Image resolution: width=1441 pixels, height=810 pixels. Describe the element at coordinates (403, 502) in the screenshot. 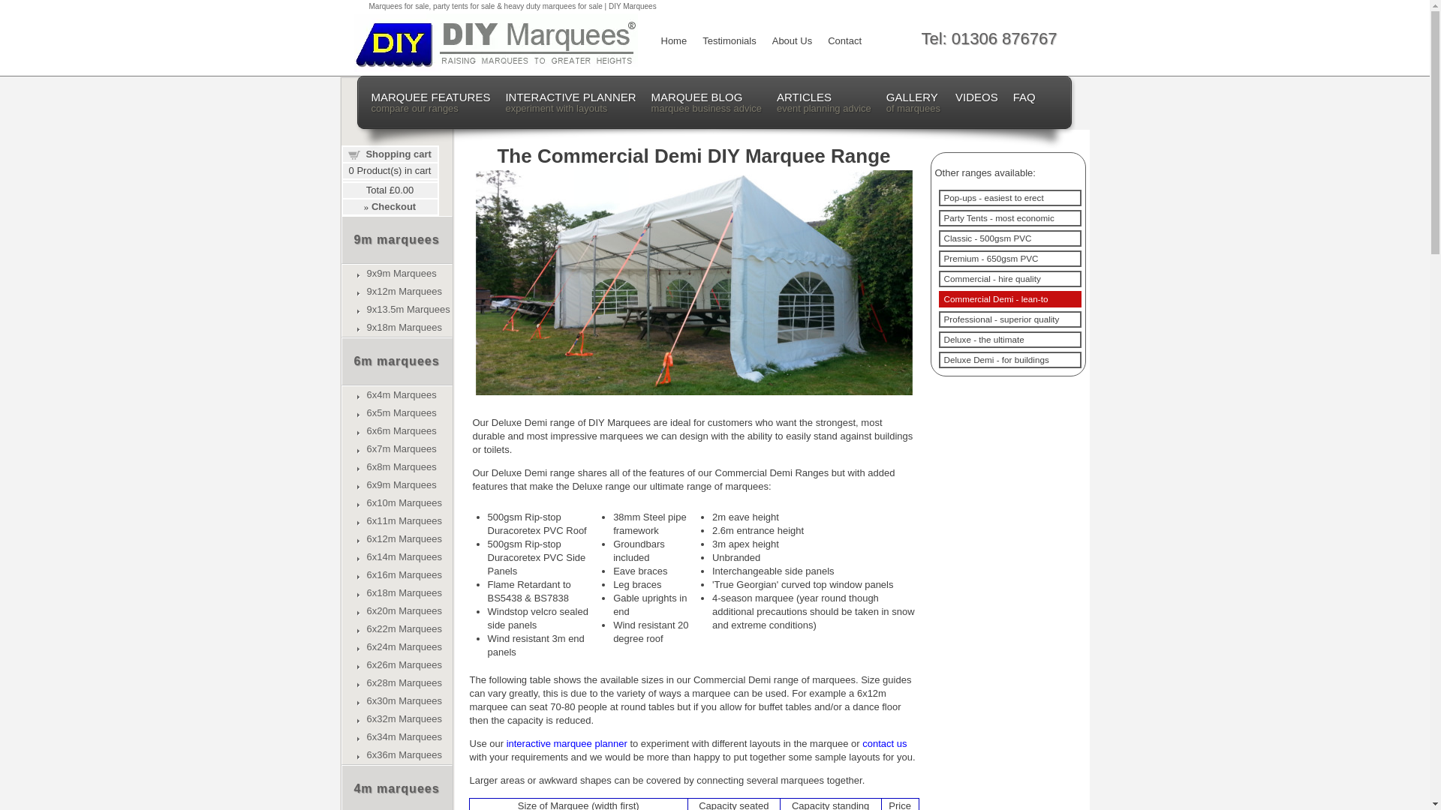

I see `6x10m Marquees` at that location.